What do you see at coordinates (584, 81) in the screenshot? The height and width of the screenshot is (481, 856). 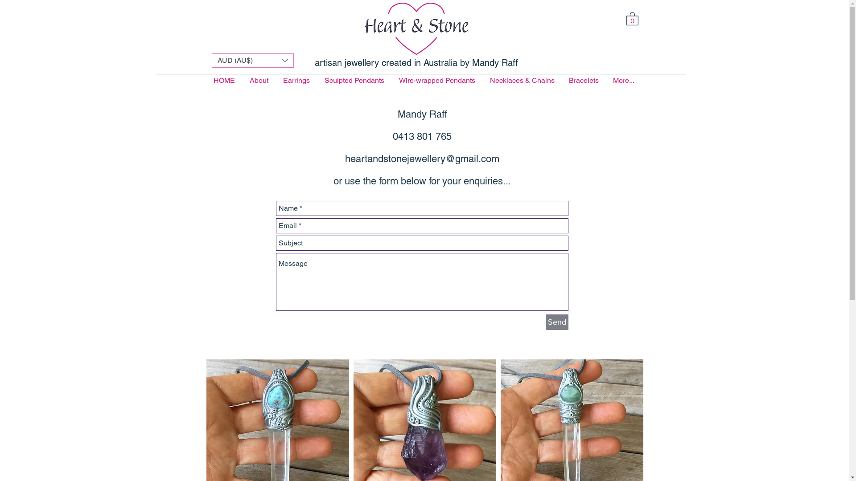 I see `Bracelets` at bounding box center [584, 81].